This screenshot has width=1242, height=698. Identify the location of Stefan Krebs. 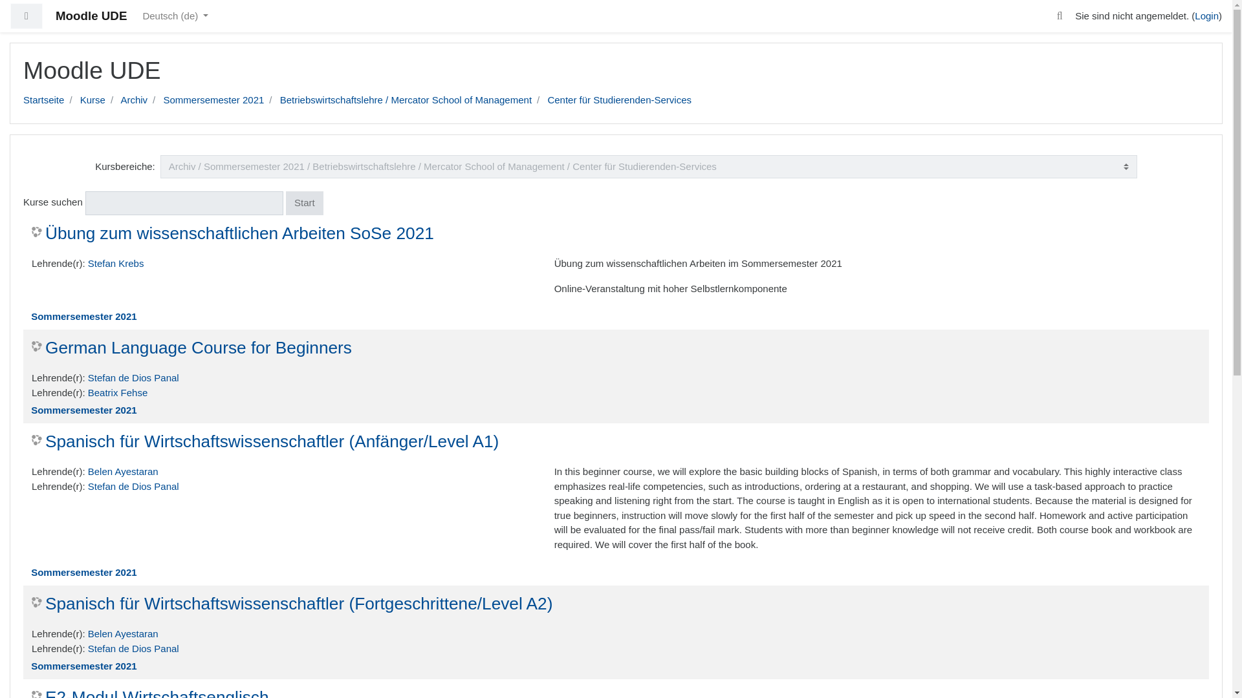
(116, 262).